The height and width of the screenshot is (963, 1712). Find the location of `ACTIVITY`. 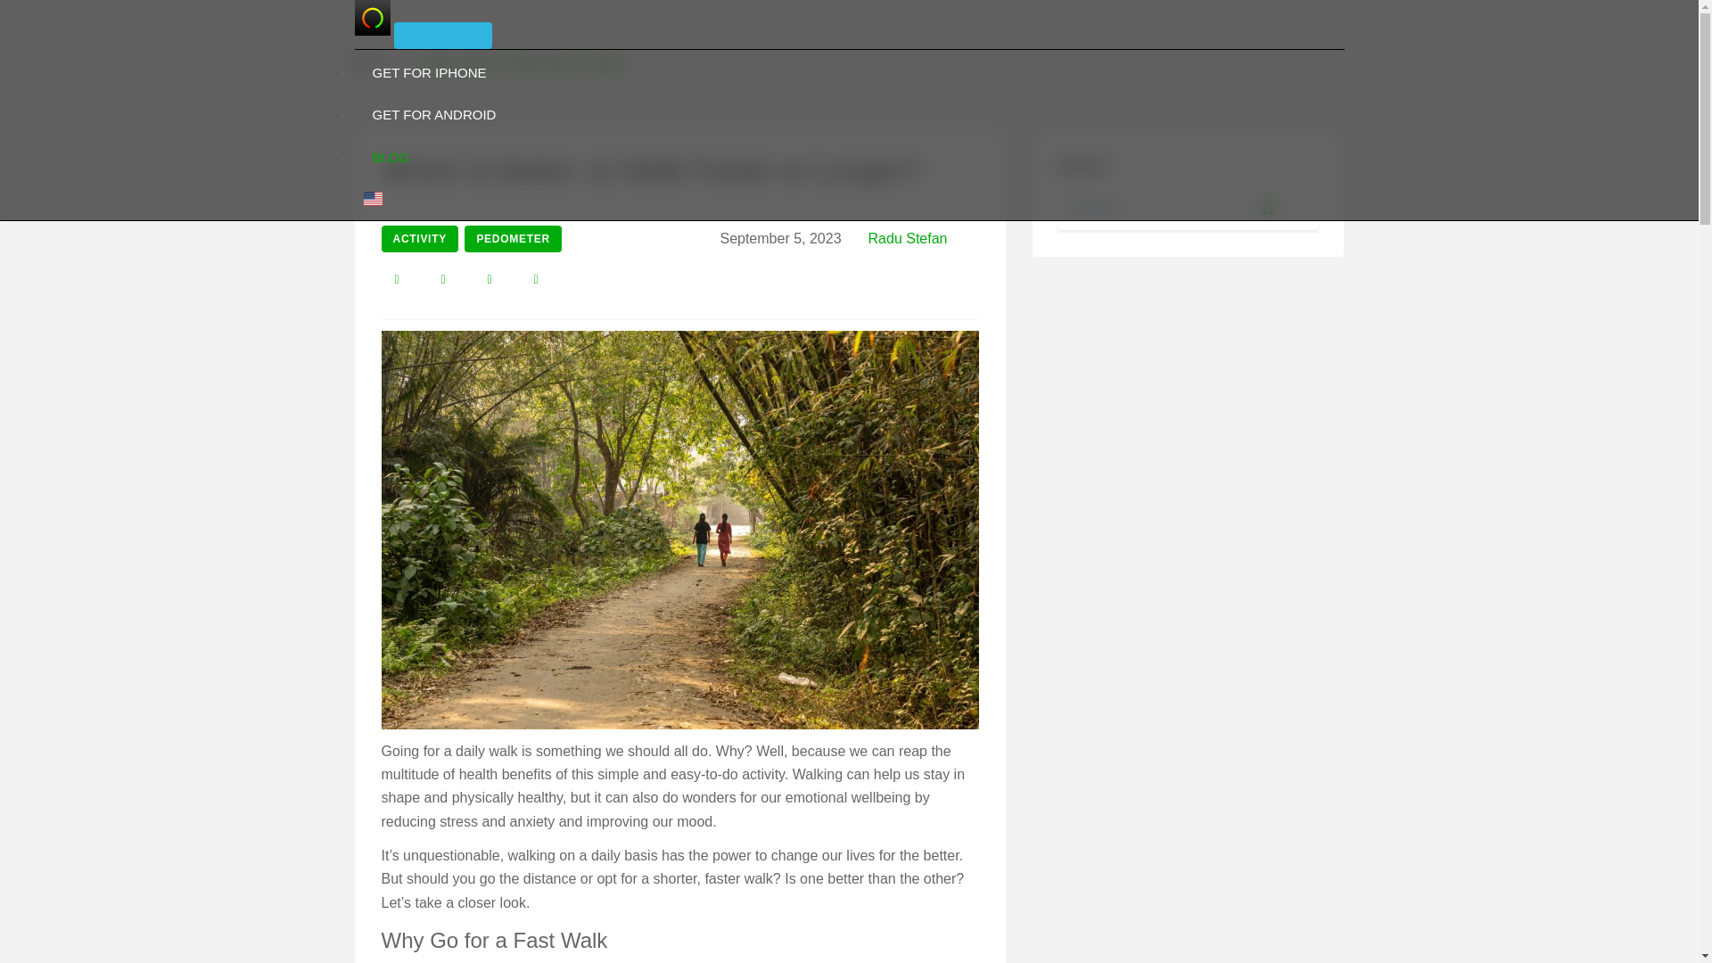

ACTIVITY is located at coordinates (420, 238).